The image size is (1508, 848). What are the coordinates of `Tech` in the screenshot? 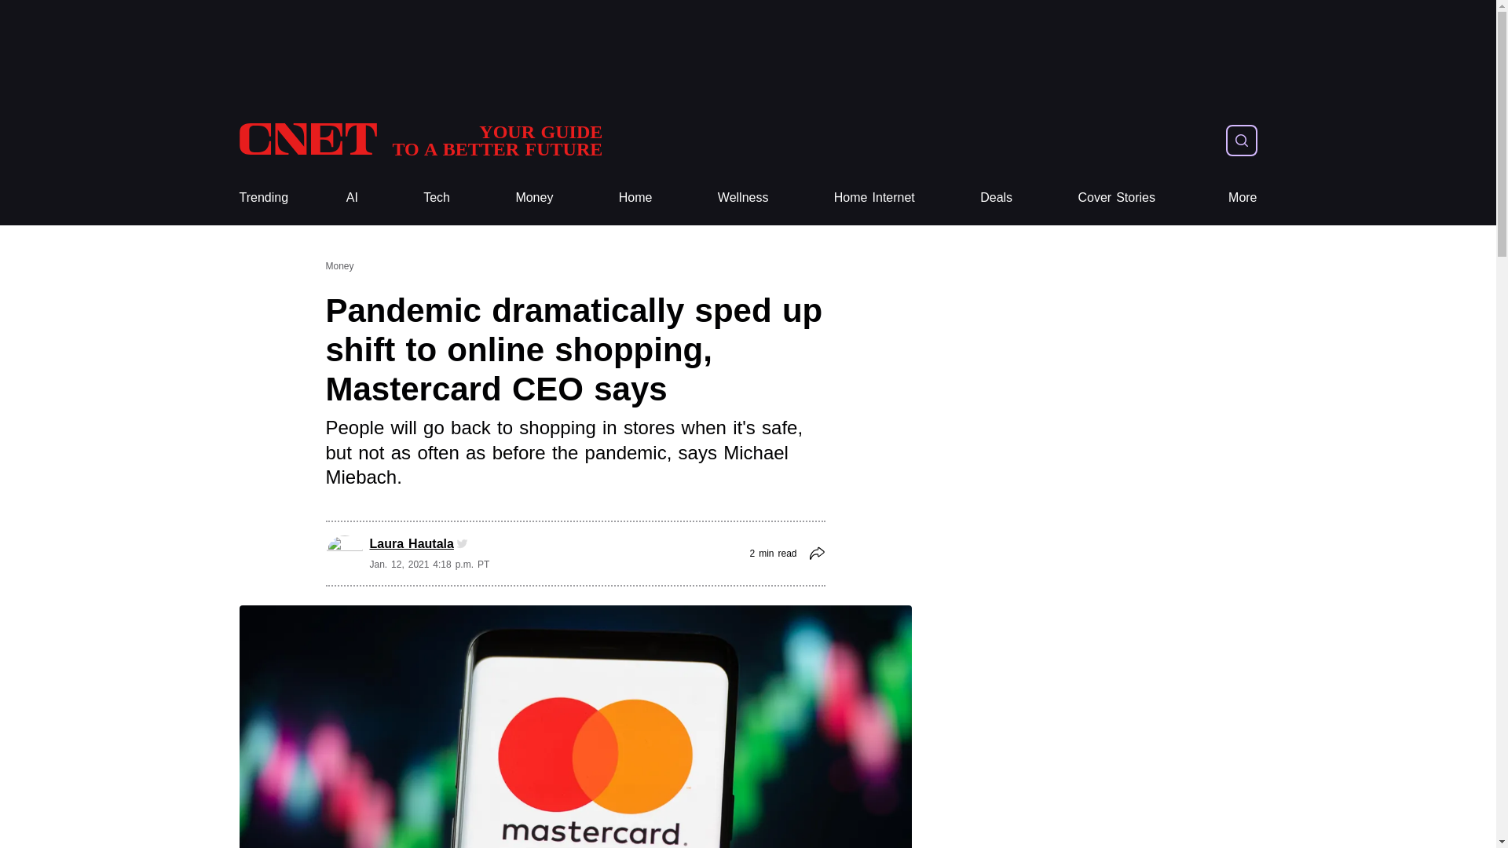 It's located at (437, 198).